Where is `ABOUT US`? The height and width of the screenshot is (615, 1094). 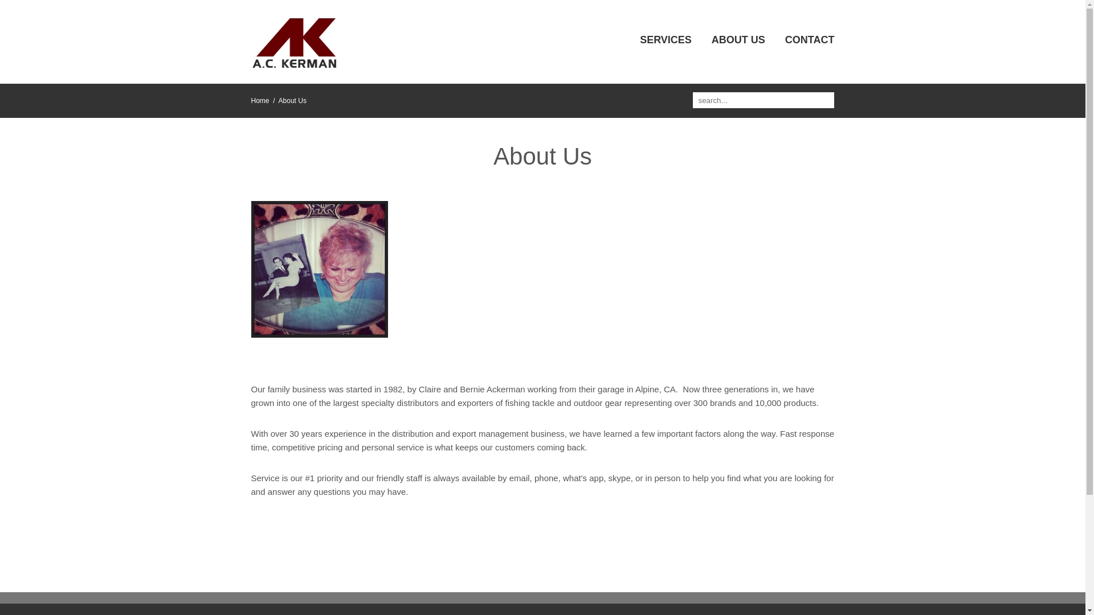 ABOUT US is located at coordinates (738, 40).